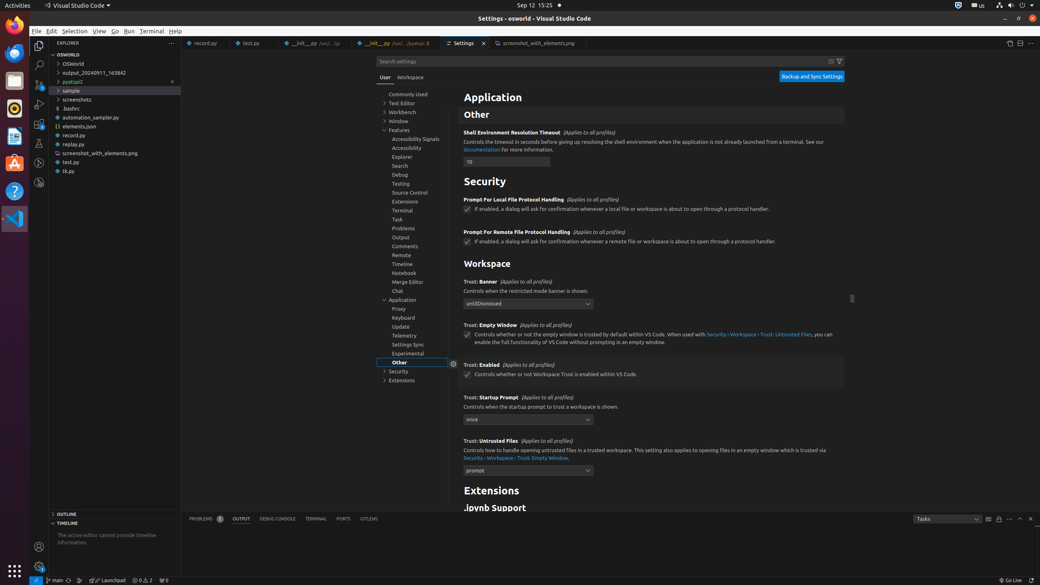 The height and width of the screenshot is (585, 1040). Describe the element at coordinates (1020, 519) in the screenshot. I see `Maximize Panel Size` at that location.